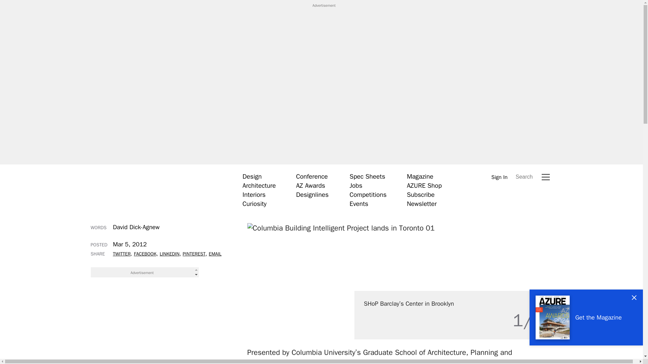 Image resolution: width=648 pixels, height=364 pixels. What do you see at coordinates (524, 177) in the screenshot?
I see `Search` at bounding box center [524, 177].